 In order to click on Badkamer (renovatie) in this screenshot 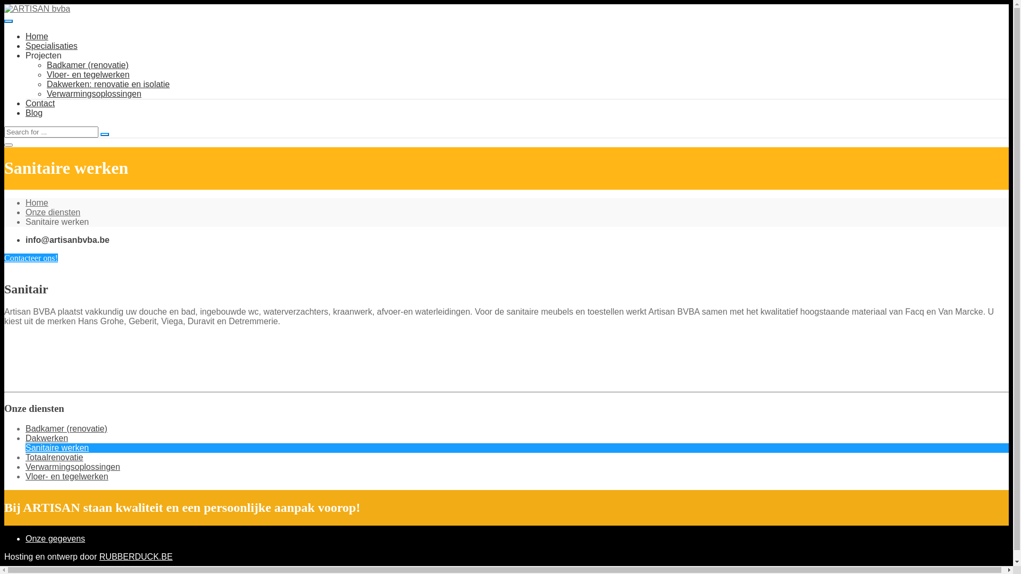, I will do `click(88, 65)`.